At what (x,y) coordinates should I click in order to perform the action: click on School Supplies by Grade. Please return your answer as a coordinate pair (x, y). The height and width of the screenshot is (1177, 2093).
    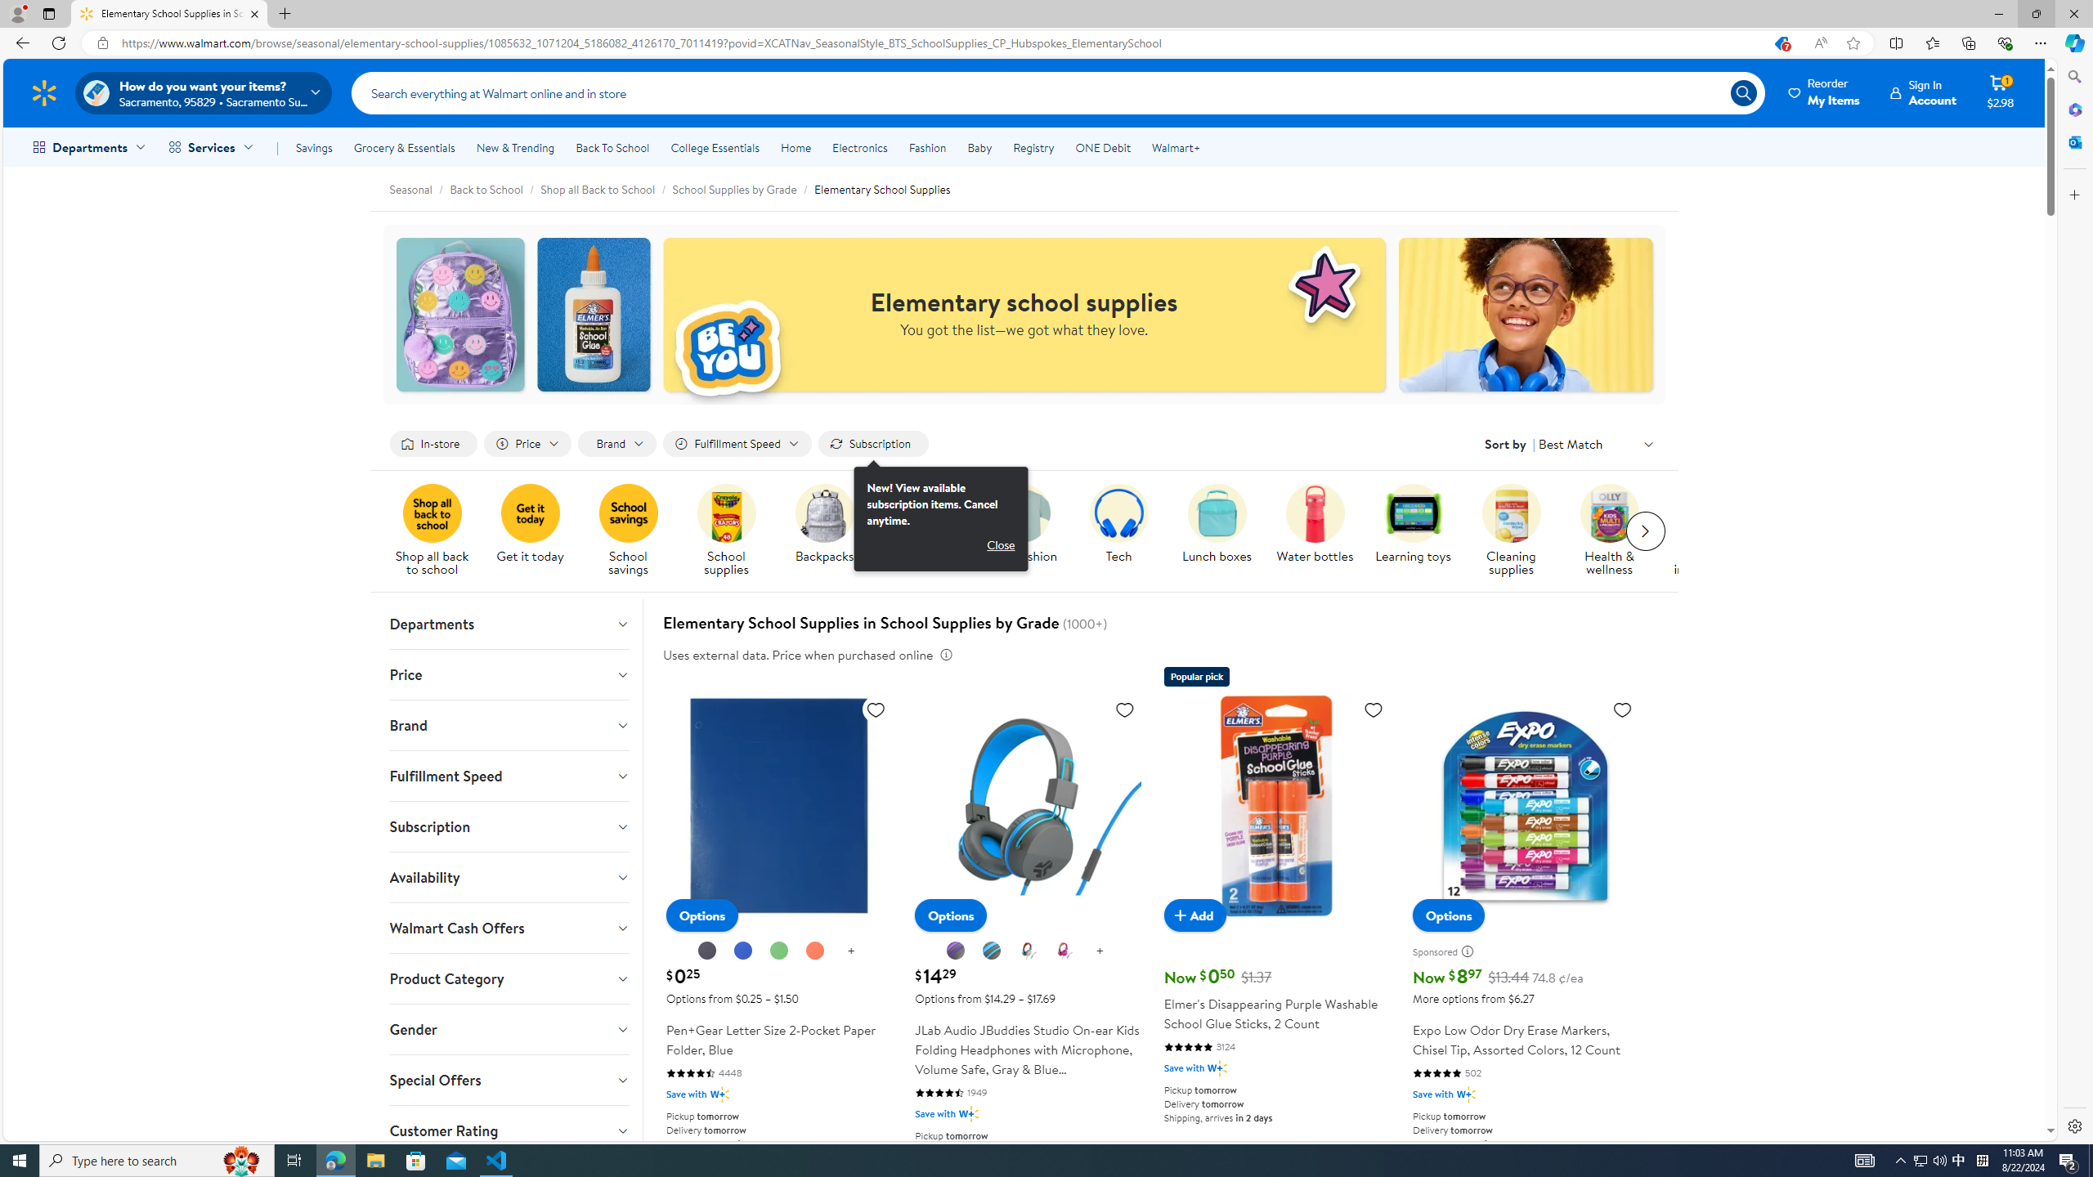
    Looking at the image, I should click on (734, 189).